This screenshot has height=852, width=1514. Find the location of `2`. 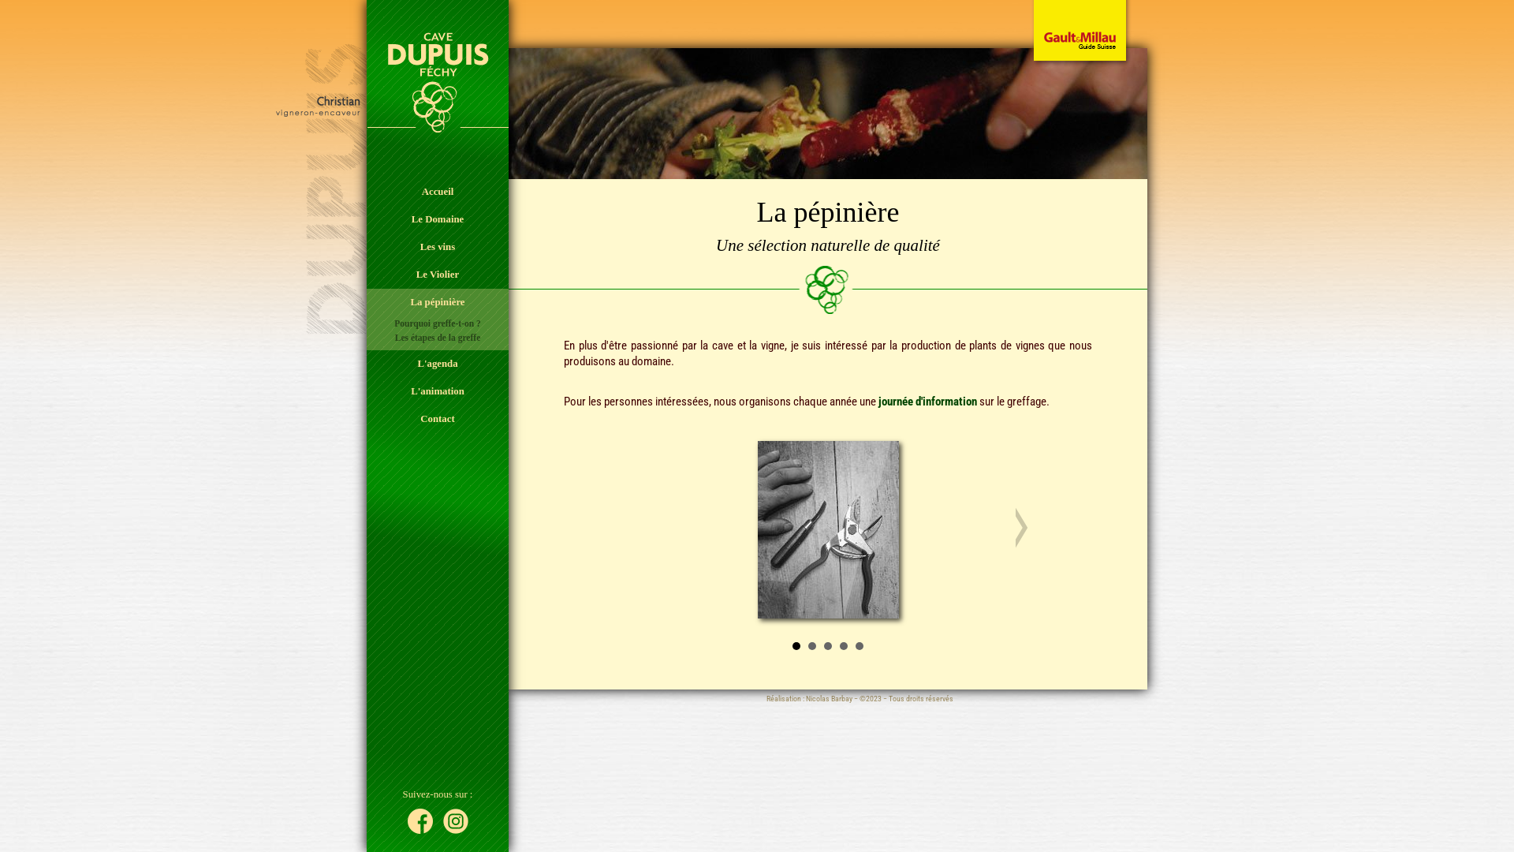

2 is located at coordinates (812, 646).